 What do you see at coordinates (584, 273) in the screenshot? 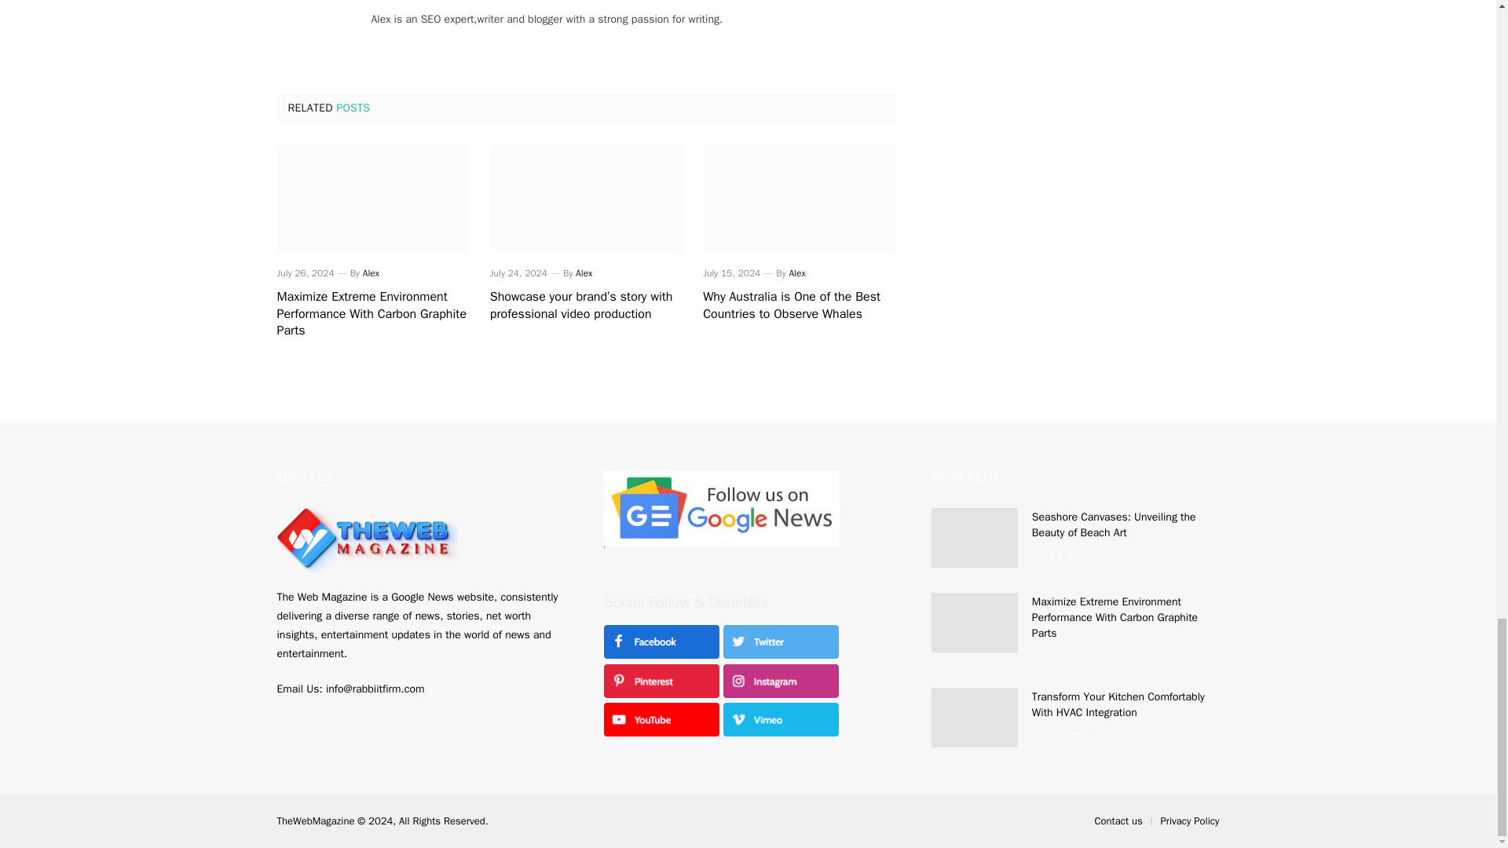
I see `Posts by Alex` at bounding box center [584, 273].